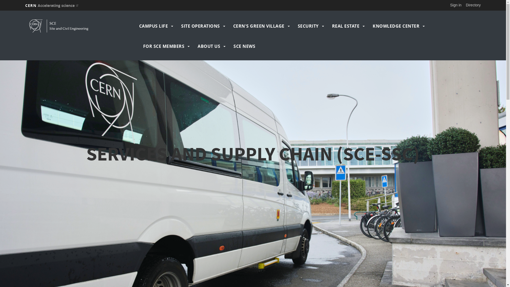 This screenshot has height=287, width=510. What do you see at coordinates (201, 26) in the screenshot?
I see `SITE OPERATIONS` at bounding box center [201, 26].